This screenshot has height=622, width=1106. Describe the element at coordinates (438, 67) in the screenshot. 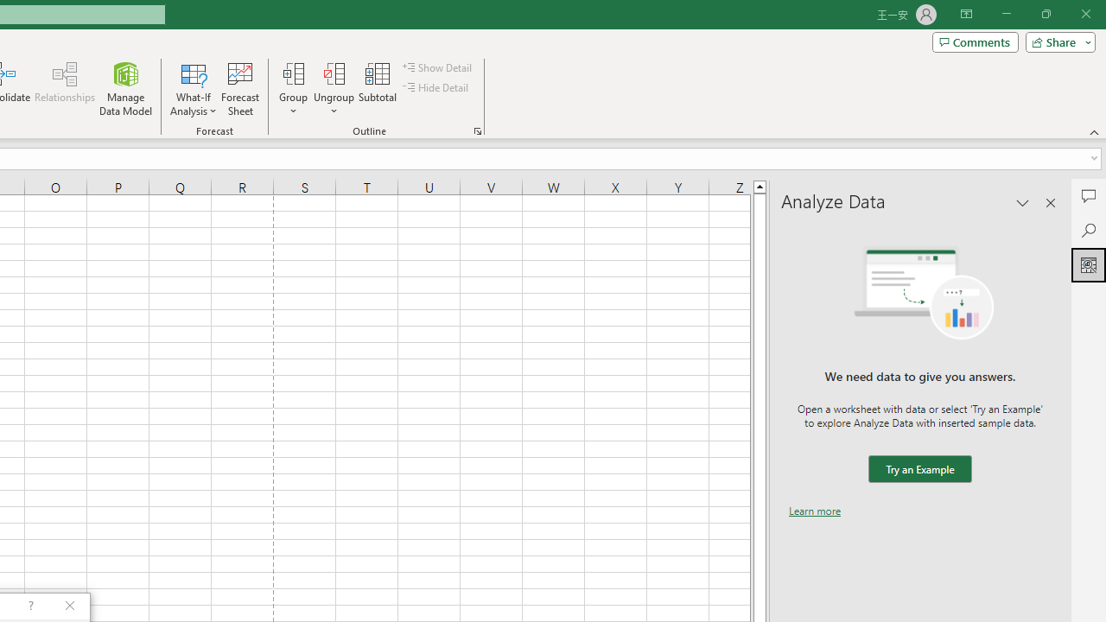

I see `Show Detail` at that location.